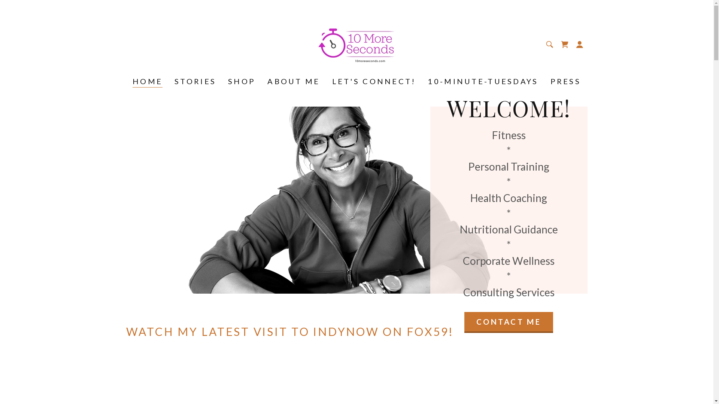 The image size is (719, 404). Describe the element at coordinates (483, 81) in the screenshot. I see `10-MINUTE-TUESDAYS` at that location.